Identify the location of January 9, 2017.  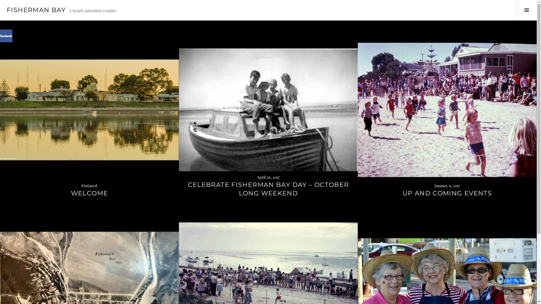
(447, 186).